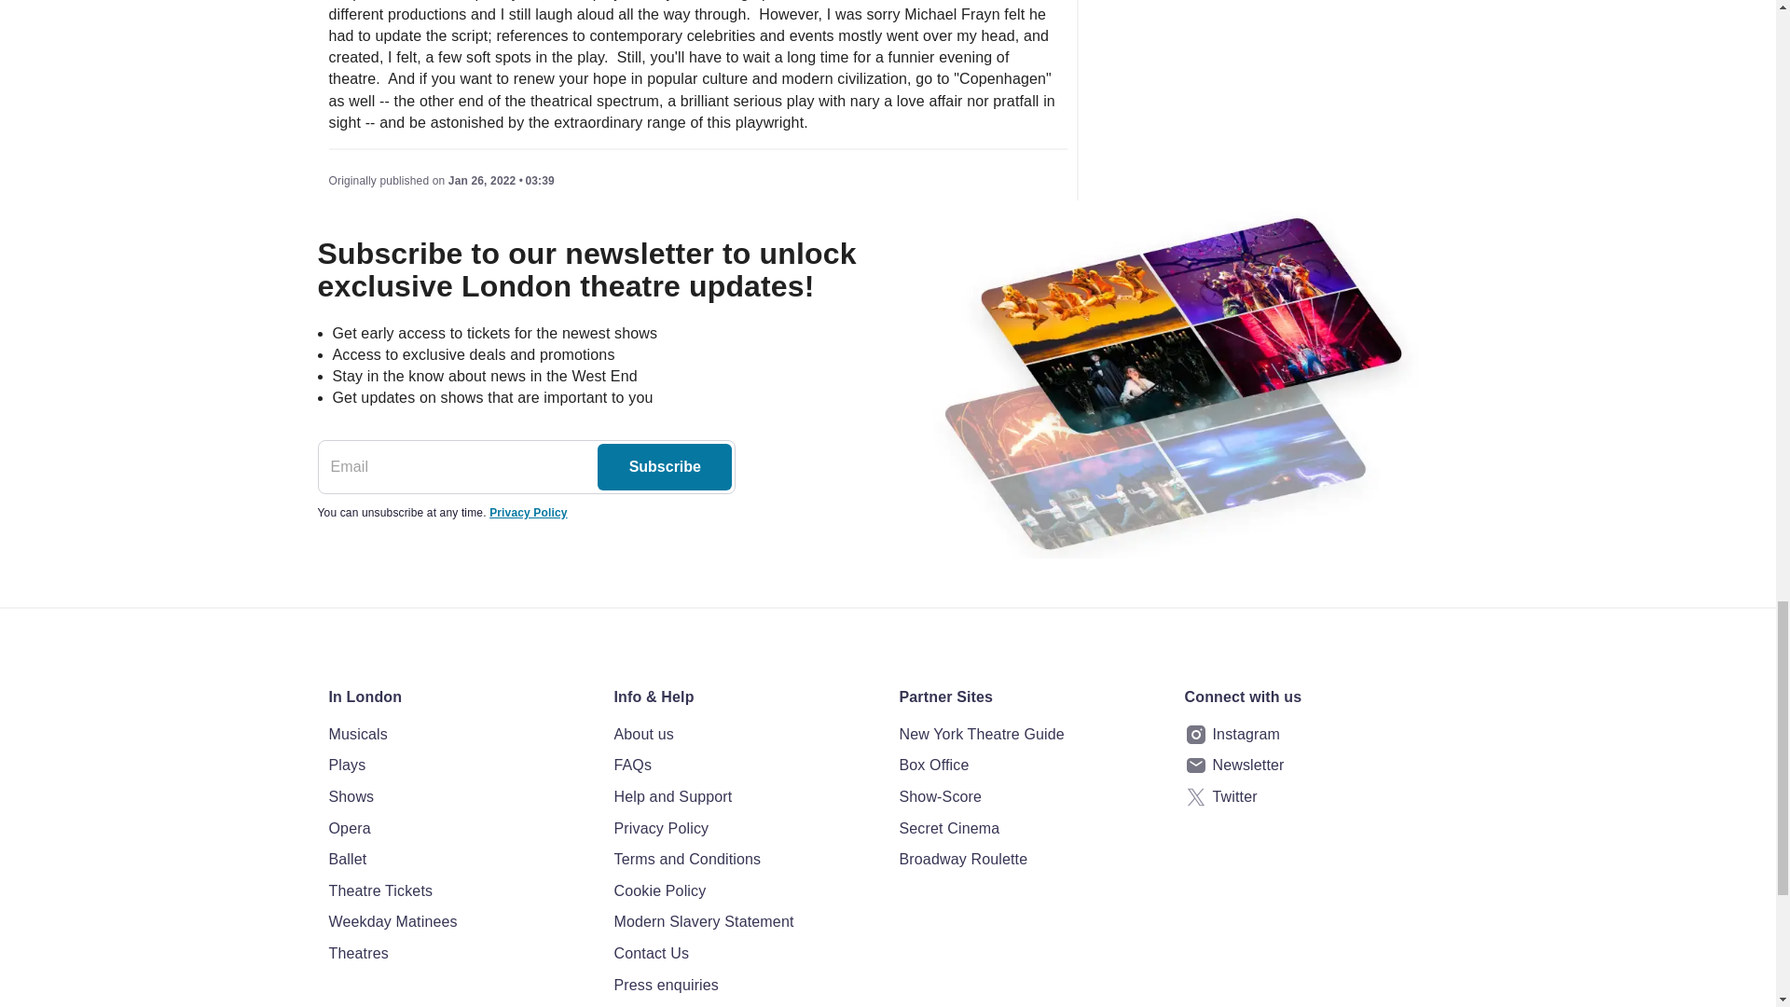 Image resolution: width=1790 pixels, height=1007 pixels. Describe the element at coordinates (459, 797) in the screenshot. I see `Shows` at that location.